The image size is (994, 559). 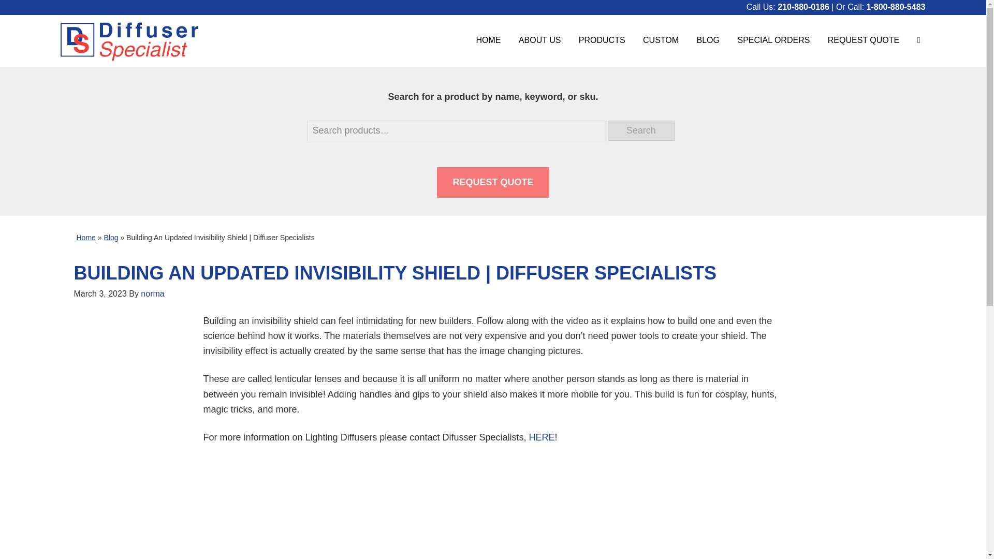 What do you see at coordinates (803, 7) in the screenshot?
I see `210-880-0186` at bounding box center [803, 7].